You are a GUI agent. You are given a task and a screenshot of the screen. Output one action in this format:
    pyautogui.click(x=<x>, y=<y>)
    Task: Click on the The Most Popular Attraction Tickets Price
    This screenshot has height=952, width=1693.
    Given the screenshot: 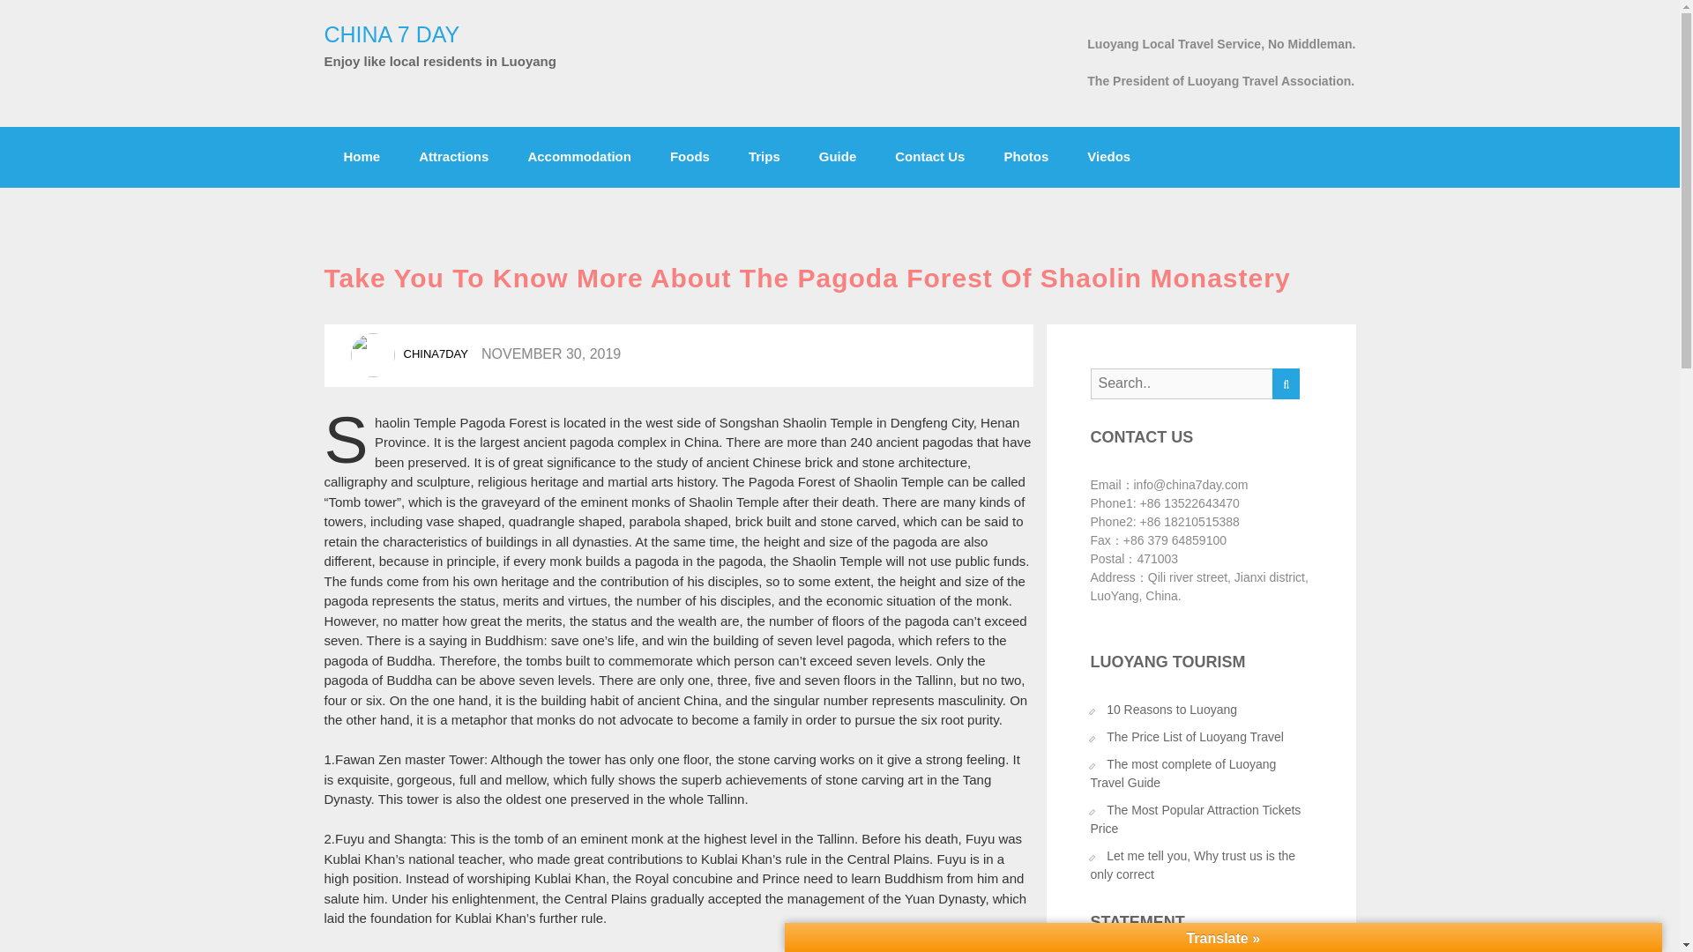 What is the action you would take?
    pyautogui.click(x=1195, y=820)
    